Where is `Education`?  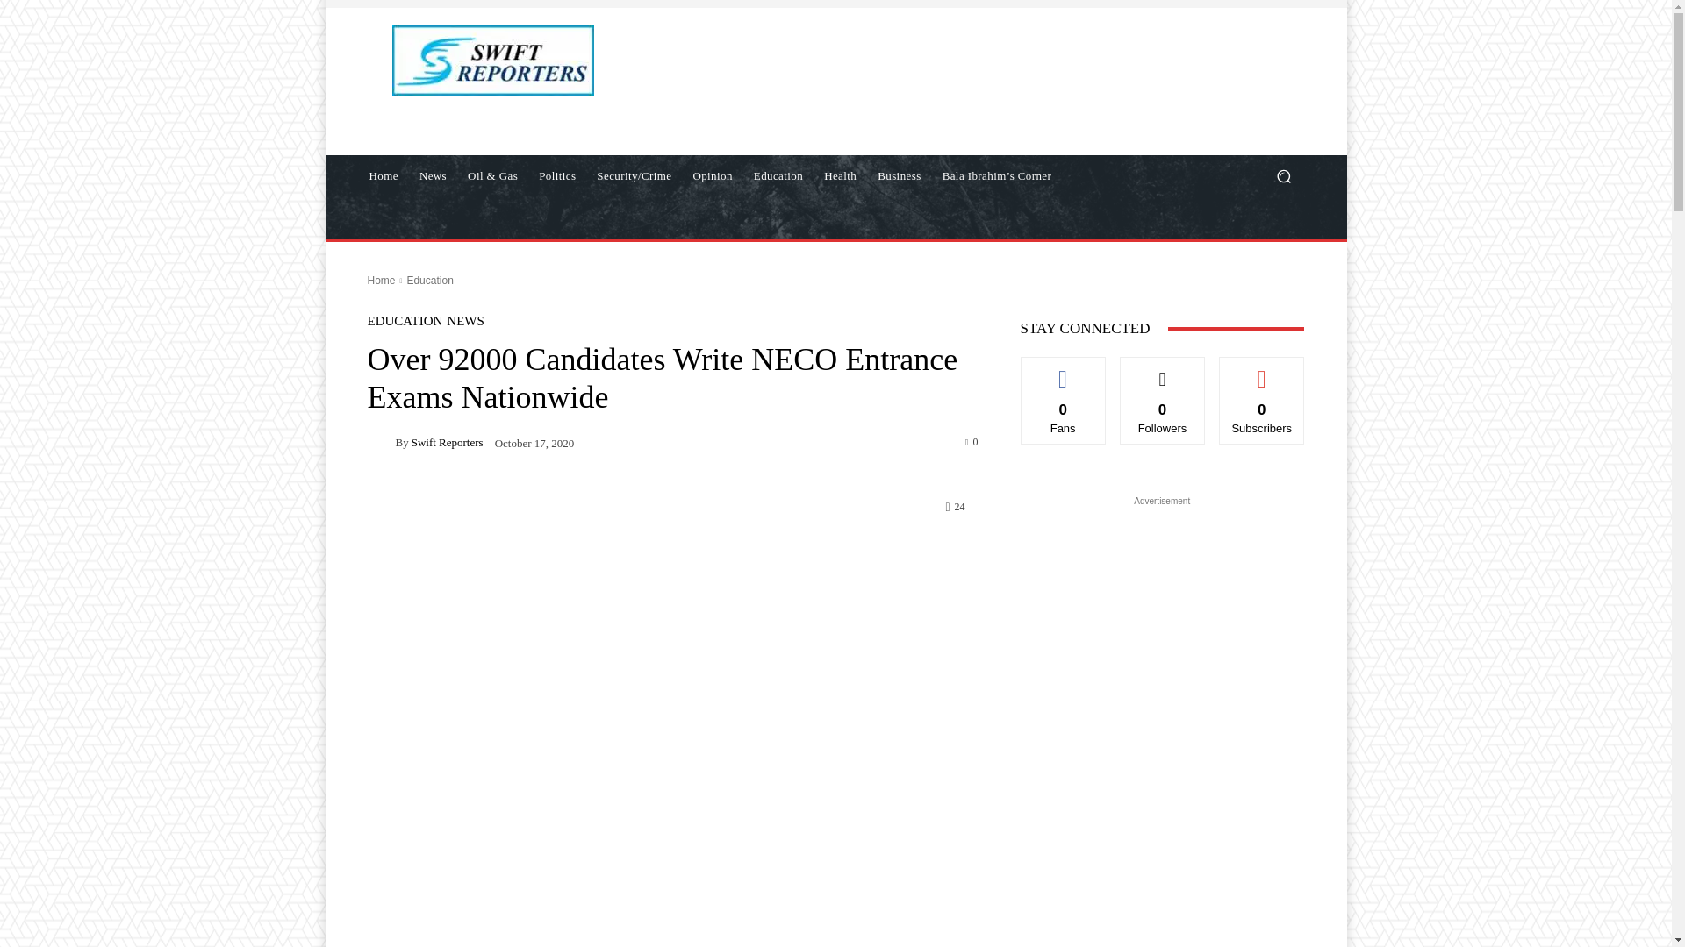 Education is located at coordinates (429, 281).